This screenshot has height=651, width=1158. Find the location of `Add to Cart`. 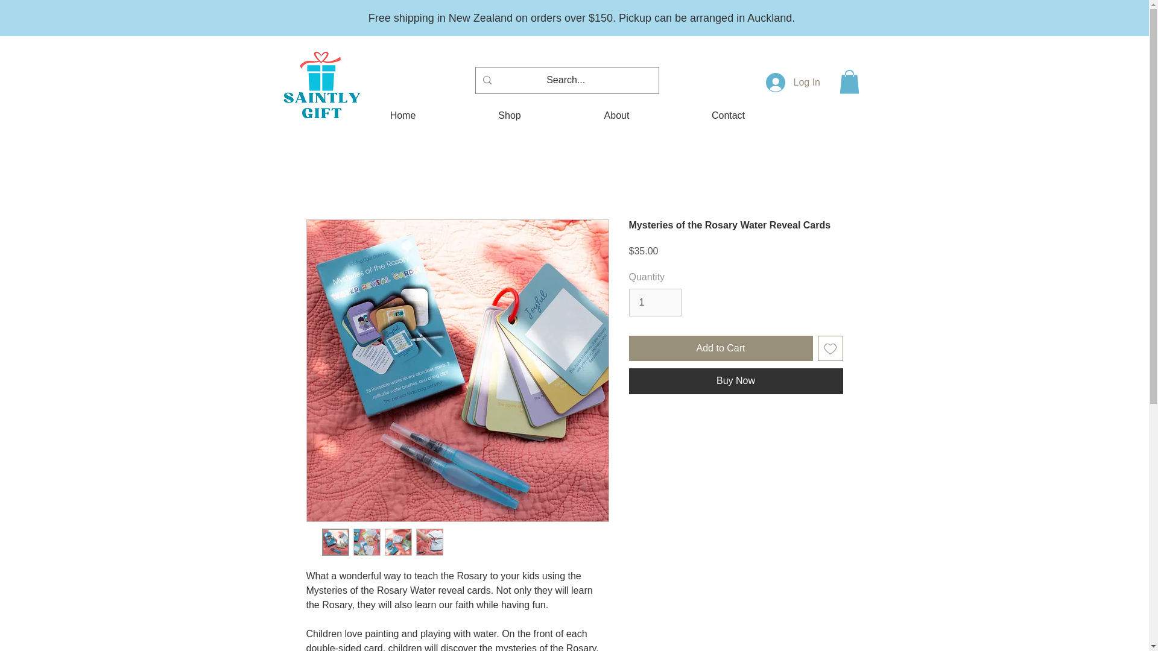

Add to Cart is located at coordinates (720, 348).